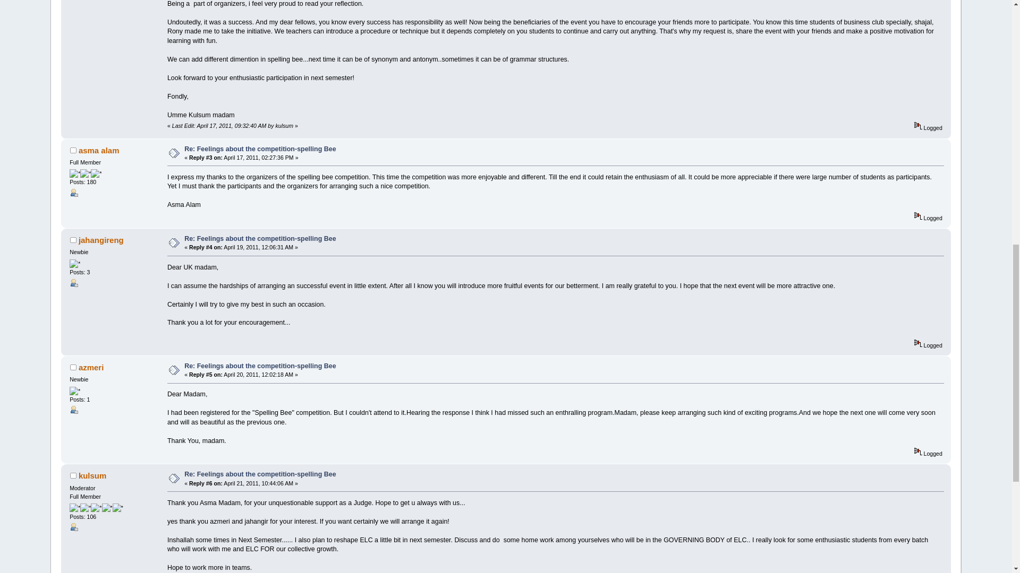 Image resolution: width=1020 pixels, height=573 pixels. What do you see at coordinates (99, 150) in the screenshot?
I see `asma alam` at bounding box center [99, 150].